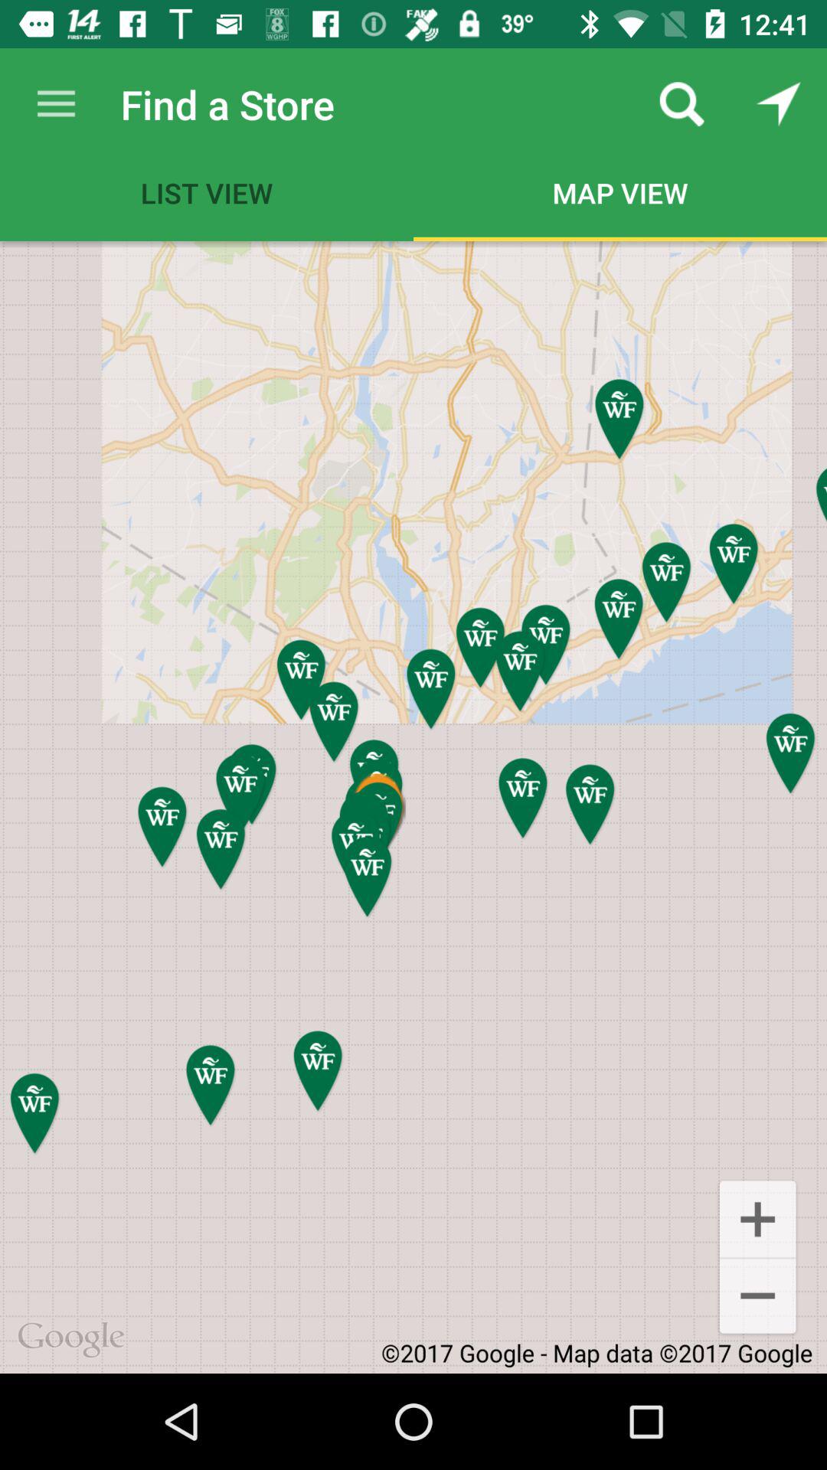 The width and height of the screenshot is (827, 1470). I want to click on turn off the app next to the find a store icon, so click(682, 104).